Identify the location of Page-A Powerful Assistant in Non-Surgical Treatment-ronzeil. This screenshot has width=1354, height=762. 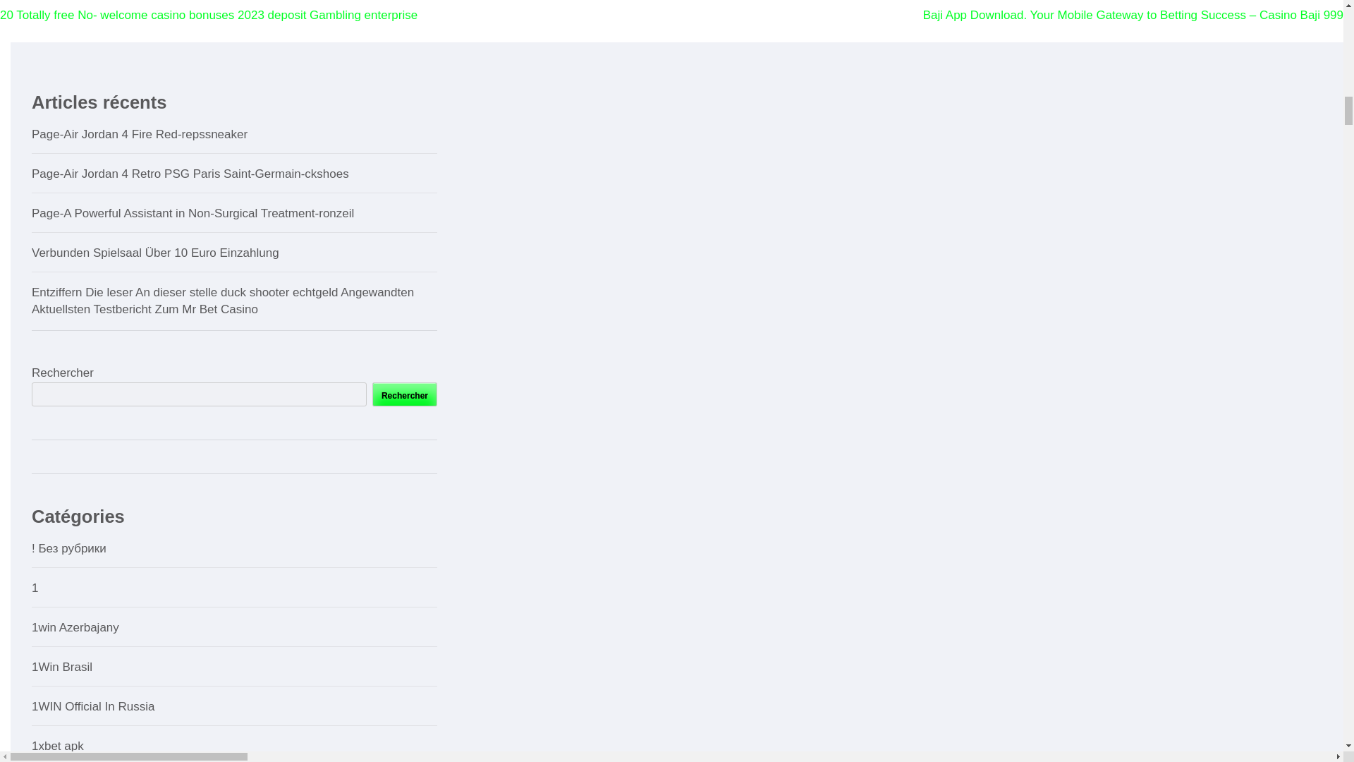
(192, 213).